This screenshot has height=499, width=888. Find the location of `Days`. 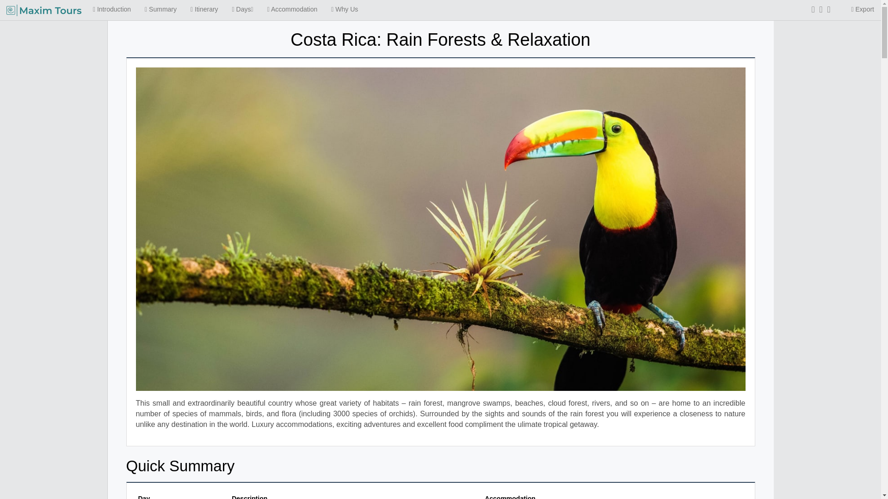

Days is located at coordinates (242, 9).